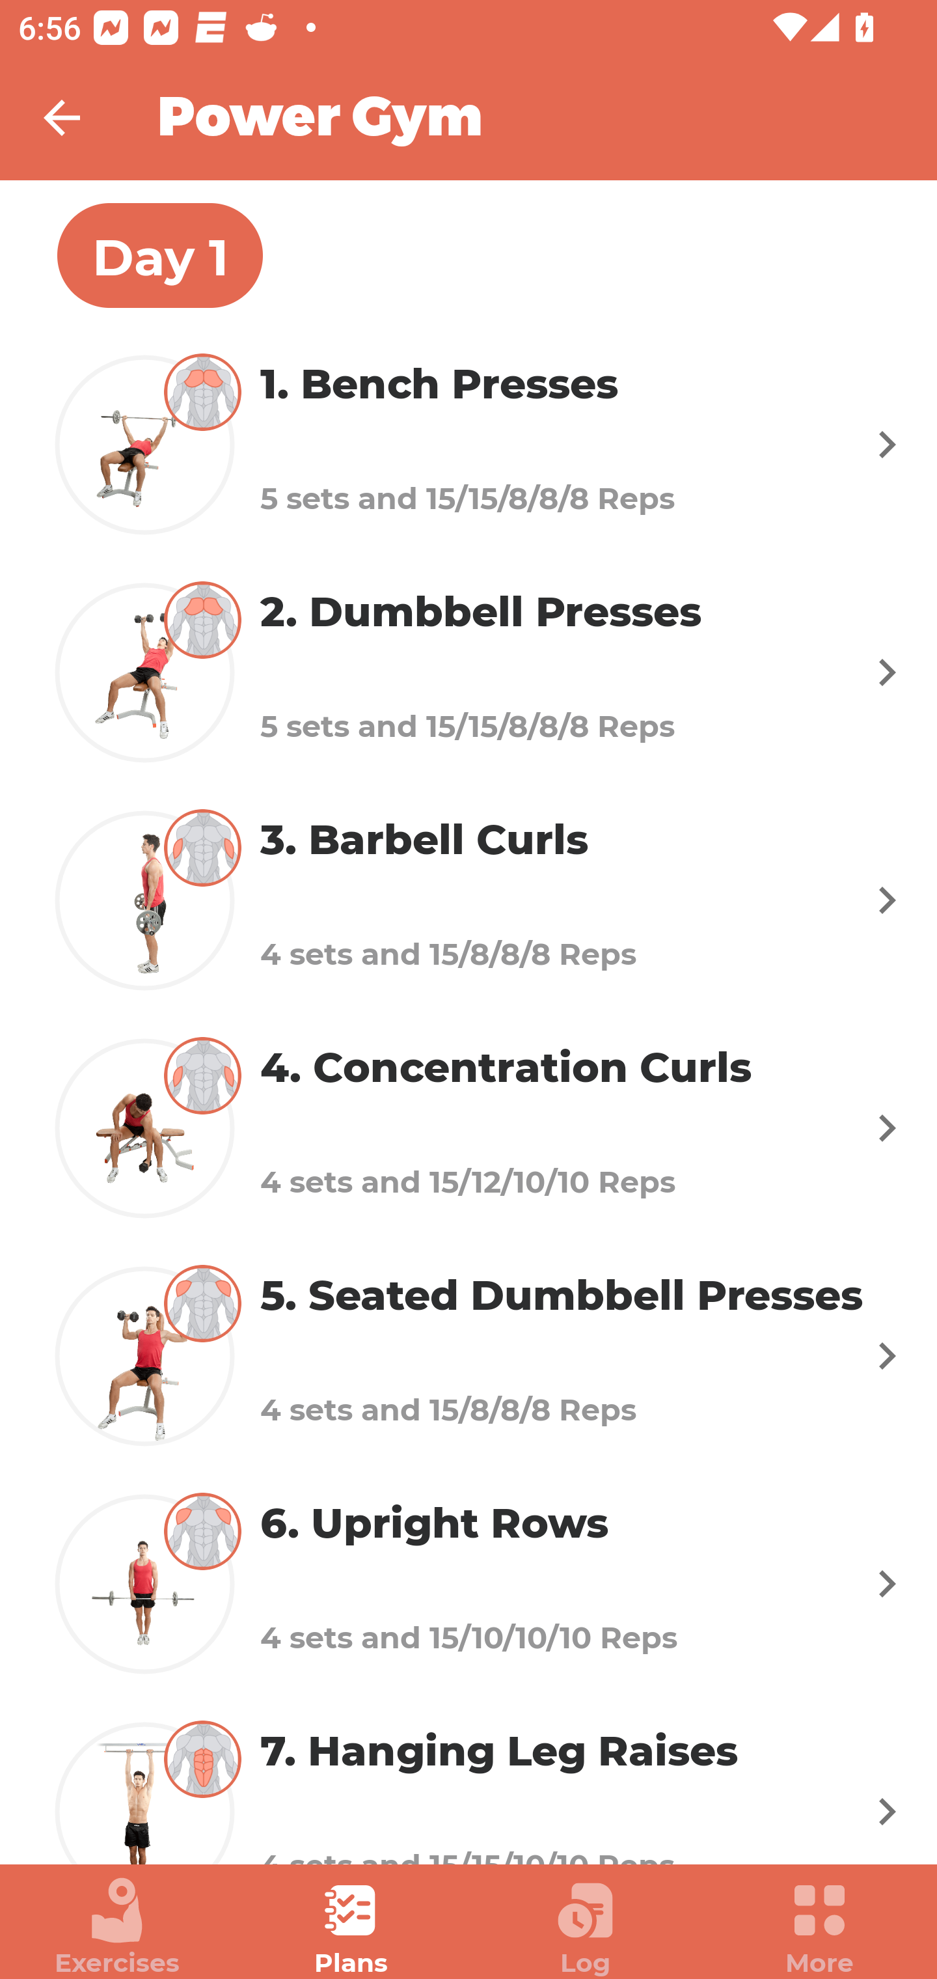 This screenshot has height=1979, width=937. What do you see at coordinates (351, 1927) in the screenshot?
I see `Plans` at bounding box center [351, 1927].